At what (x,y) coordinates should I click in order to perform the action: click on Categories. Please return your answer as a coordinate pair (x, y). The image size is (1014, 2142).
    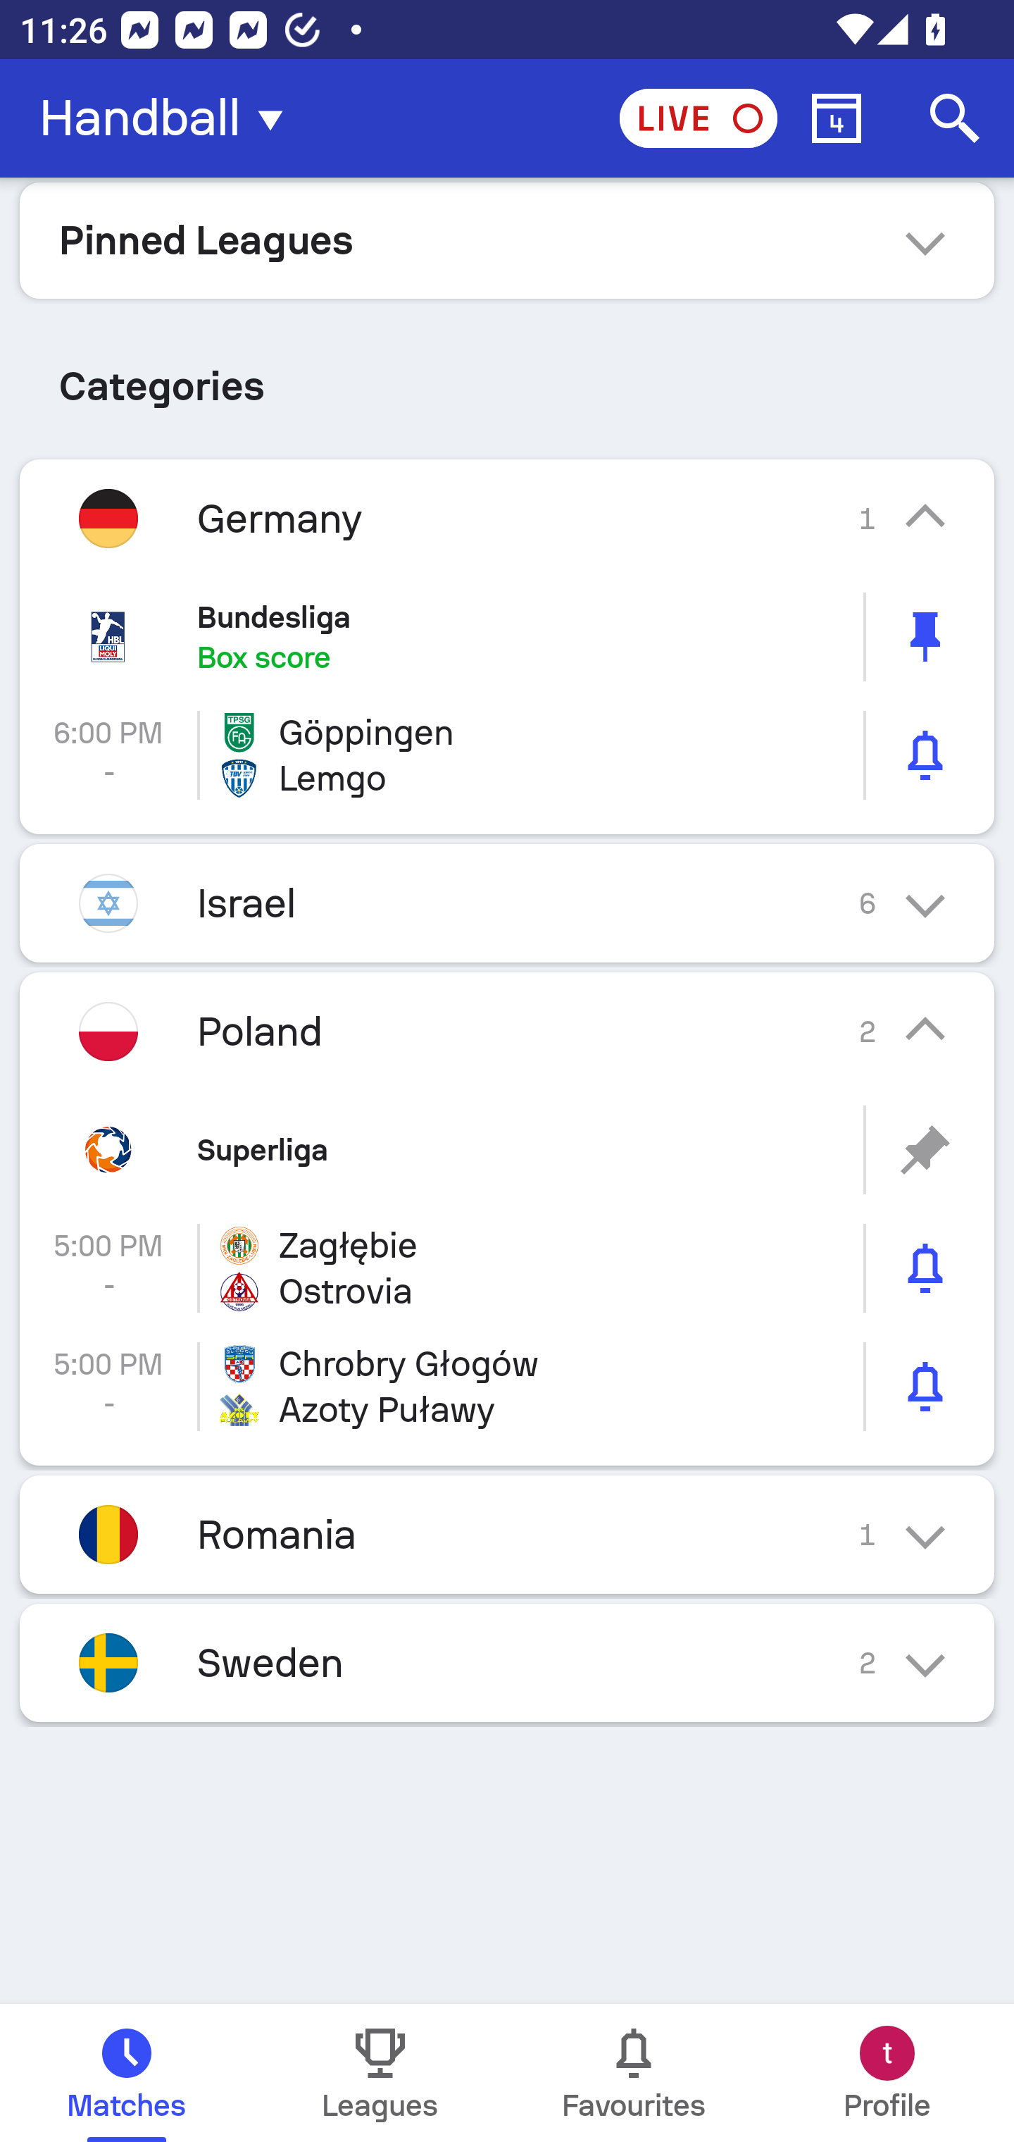
    Looking at the image, I should click on (507, 376).